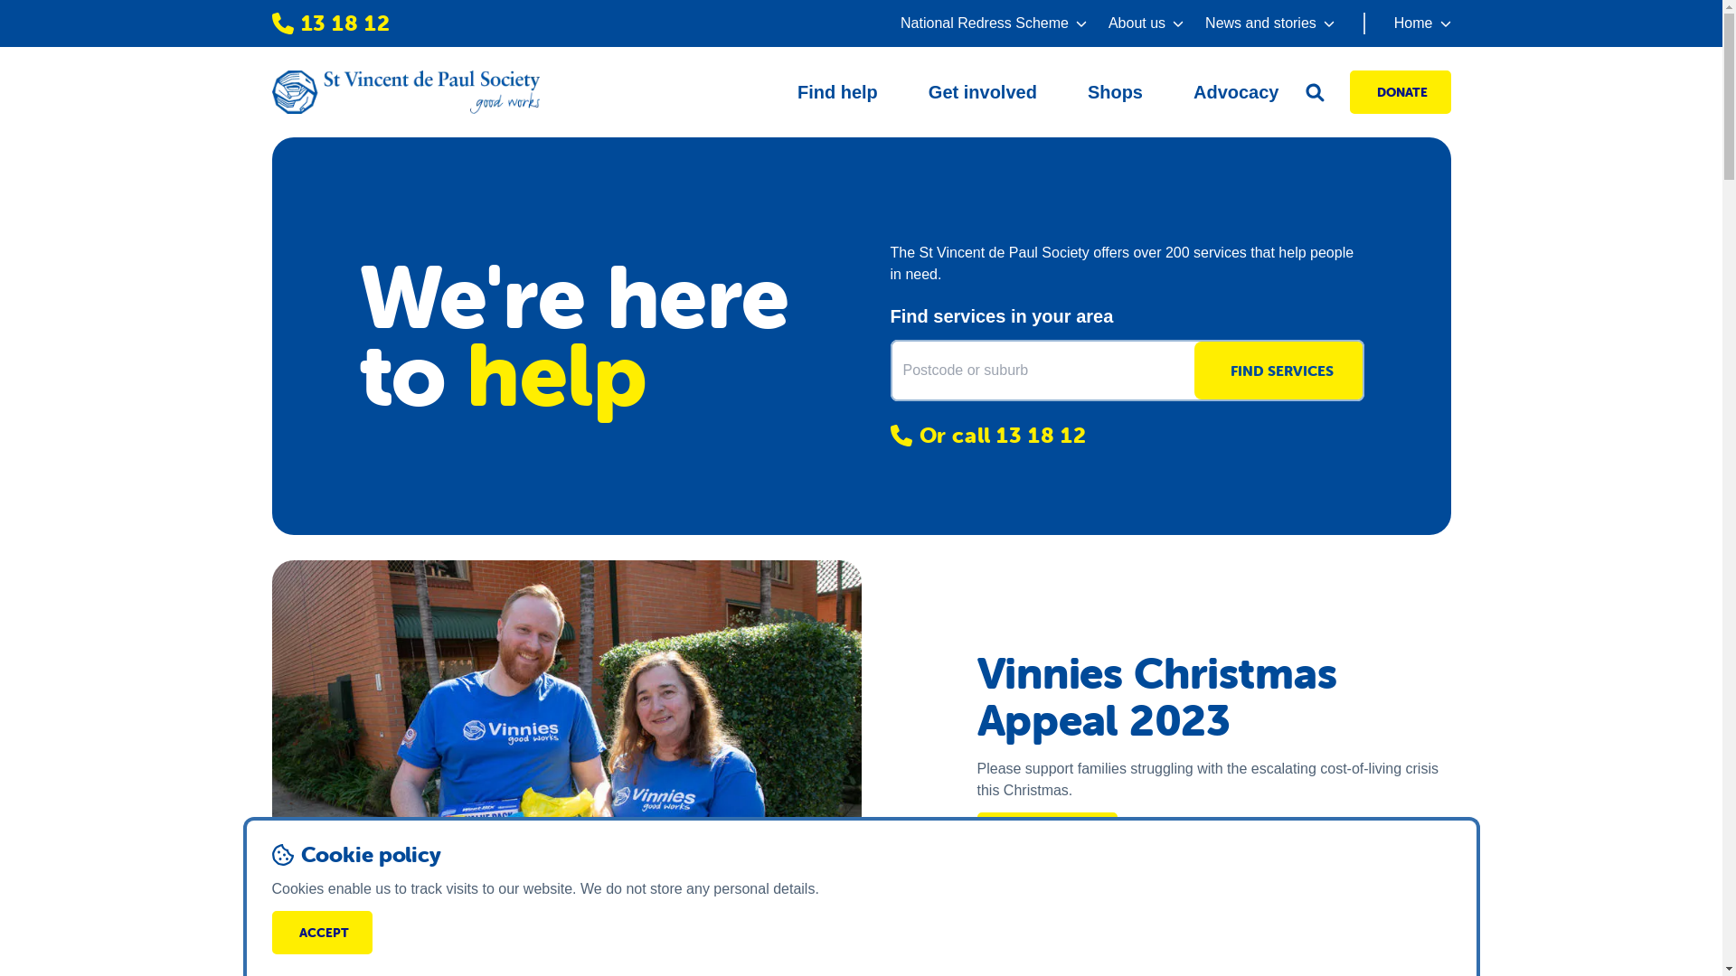  Describe the element at coordinates (1047, 832) in the screenshot. I see `DONATE NOW` at that location.